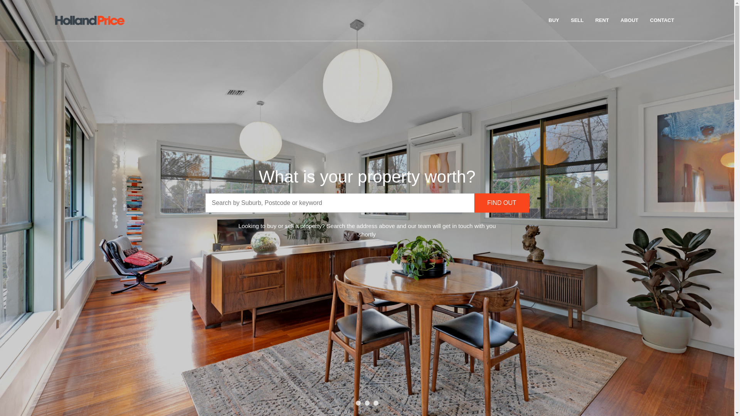 Image resolution: width=740 pixels, height=416 pixels. What do you see at coordinates (577, 20) in the screenshot?
I see `SELL` at bounding box center [577, 20].